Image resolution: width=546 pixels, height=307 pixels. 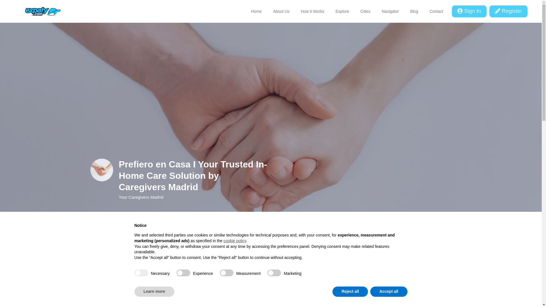 What do you see at coordinates (365, 11) in the screenshot?
I see `Cities` at bounding box center [365, 11].